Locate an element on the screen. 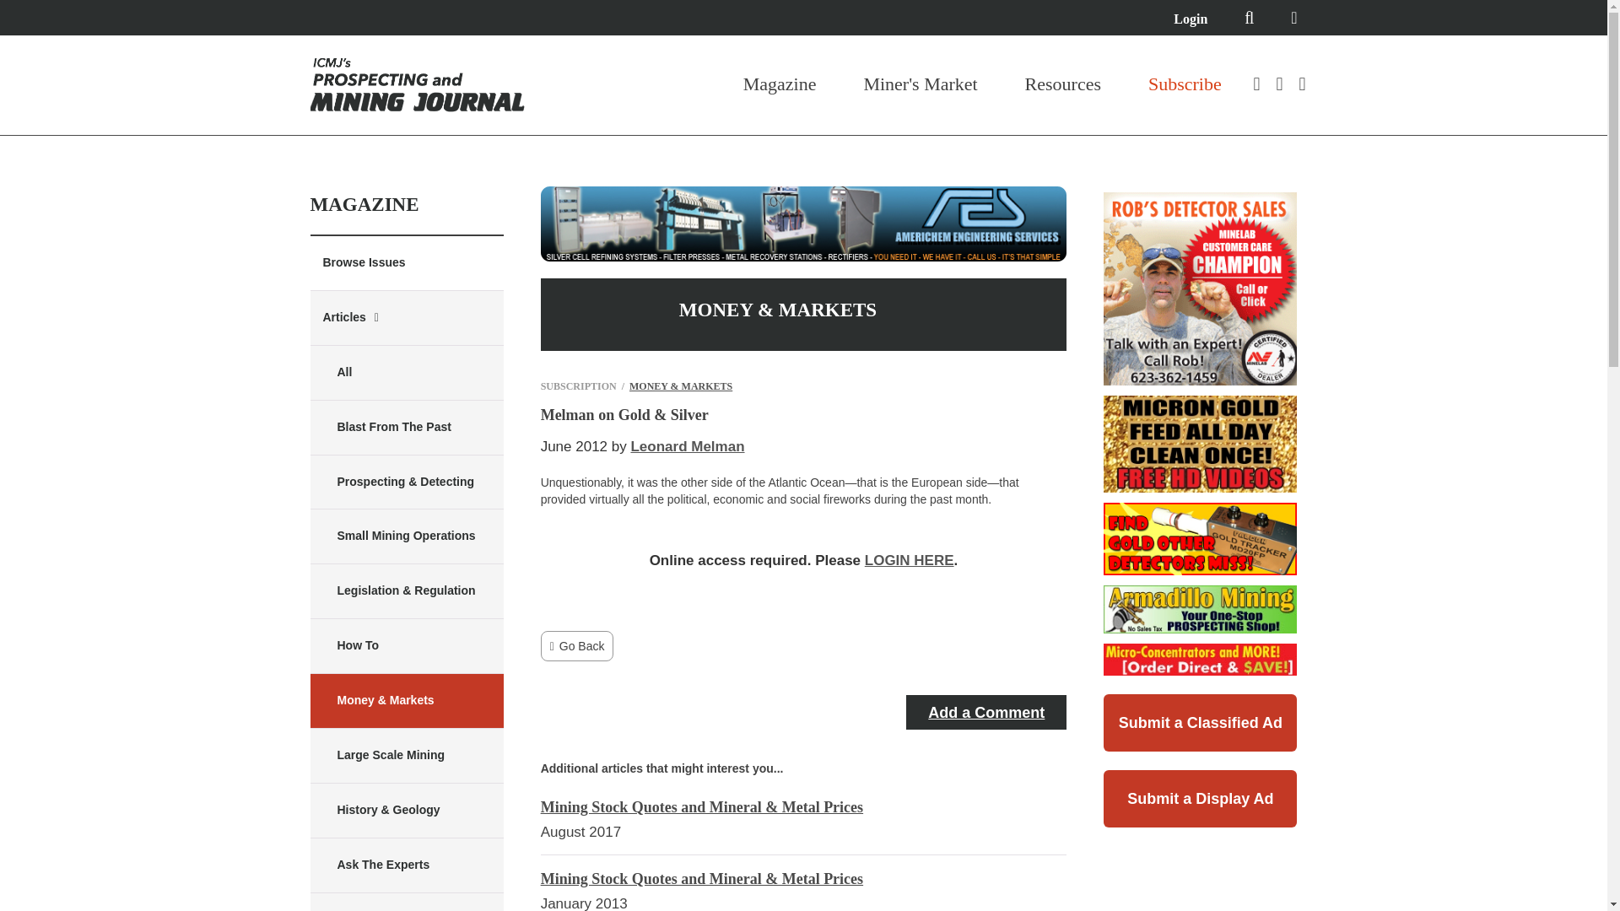 Image resolution: width=1620 pixels, height=911 pixels. Miner's Market is located at coordinates (920, 84).